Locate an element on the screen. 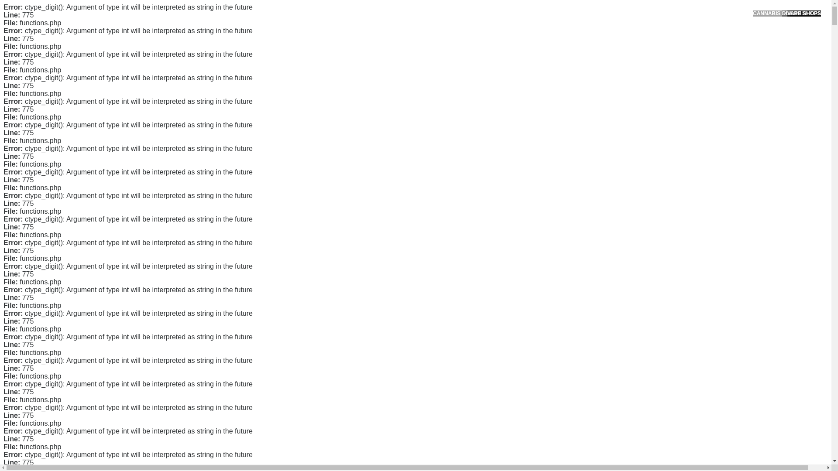 The width and height of the screenshot is (838, 471). Search is located at coordinates (605, 49).